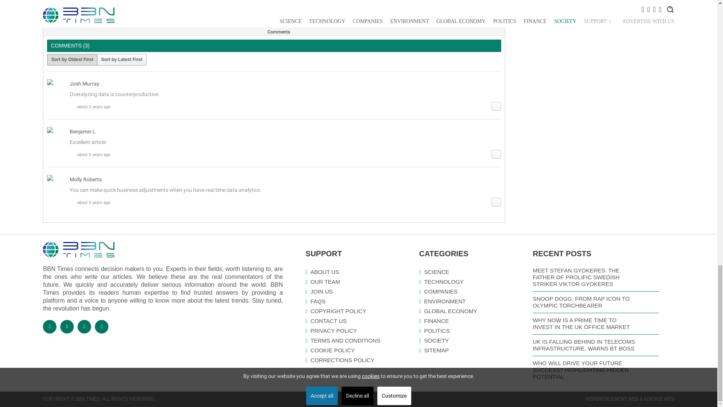 The height and width of the screenshot is (407, 723). What do you see at coordinates (496, 202) in the screenshot?
I see `Reply` at bounding box center [496, 202].